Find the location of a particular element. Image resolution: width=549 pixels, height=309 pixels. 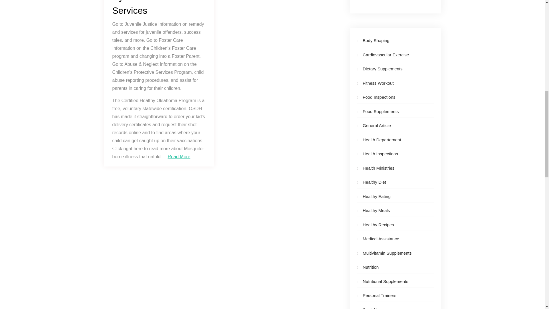

Food Inspections is located at coordinates (379, 97).